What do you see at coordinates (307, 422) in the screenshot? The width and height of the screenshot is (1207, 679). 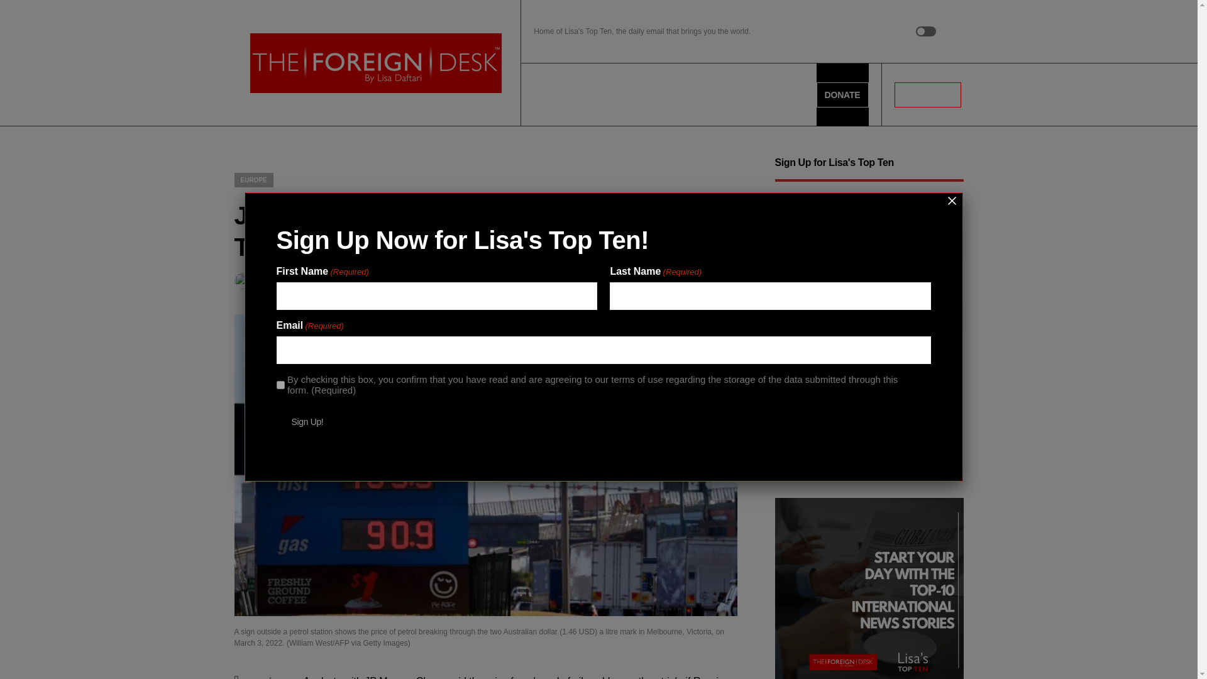 I see `Sign Up!` at bounding box center [307, 422].